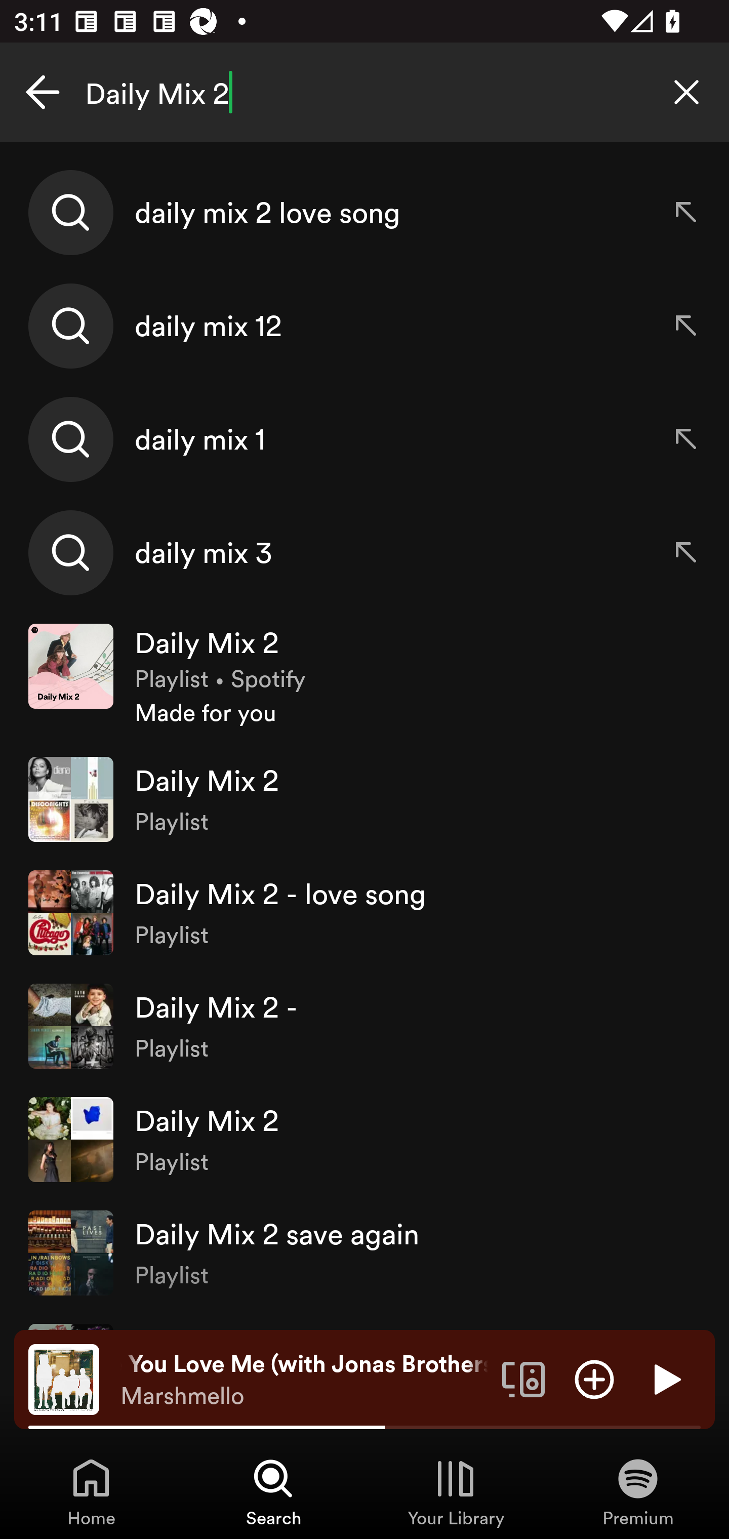  I want to click on Daily Mix 2 - Playlist, so click(364, 1027).